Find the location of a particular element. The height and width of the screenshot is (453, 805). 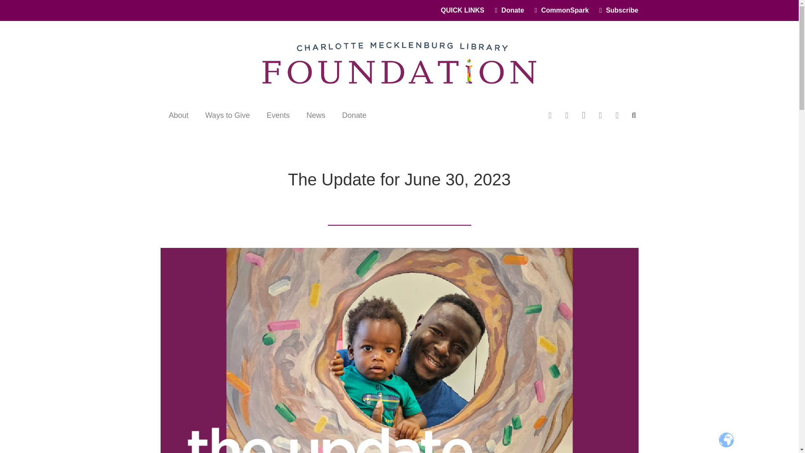

CommonSpark is located at coordinates (561, 10).